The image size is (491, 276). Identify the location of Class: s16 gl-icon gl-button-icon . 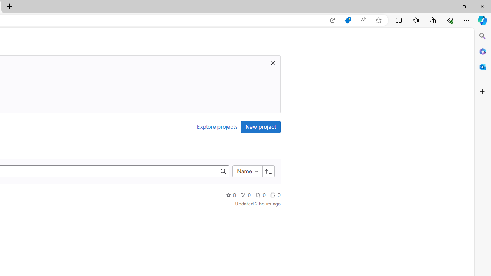
(272, 63).